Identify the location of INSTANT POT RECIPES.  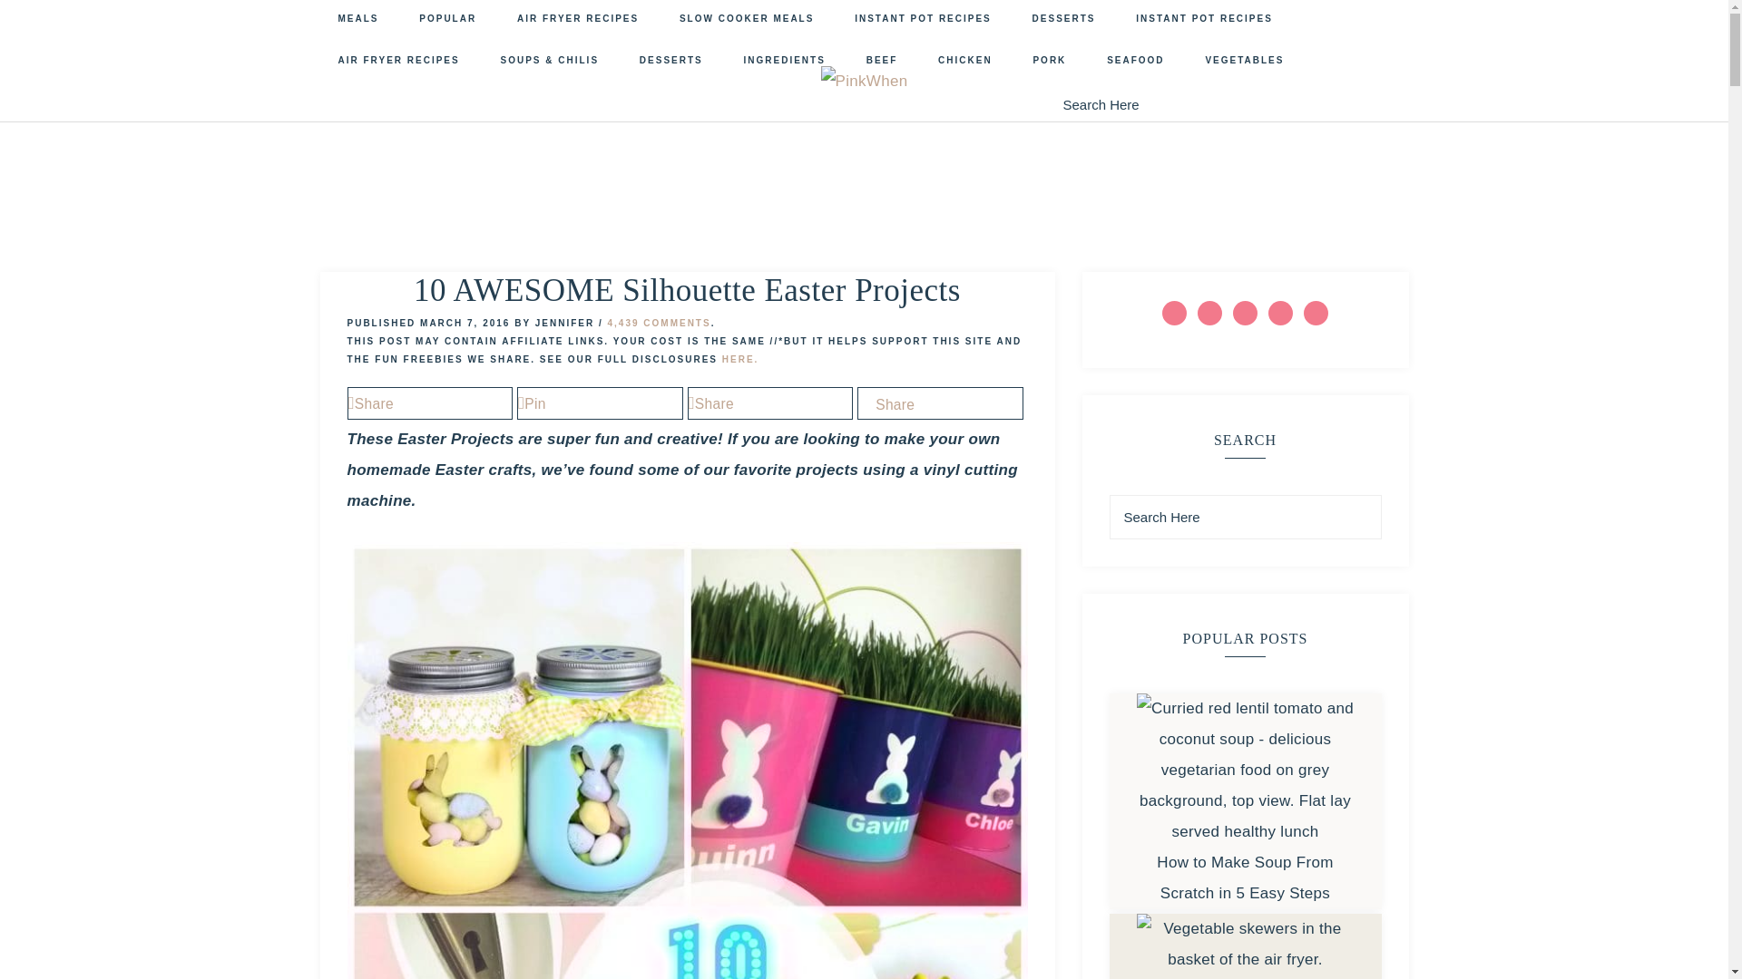
(923, 21).